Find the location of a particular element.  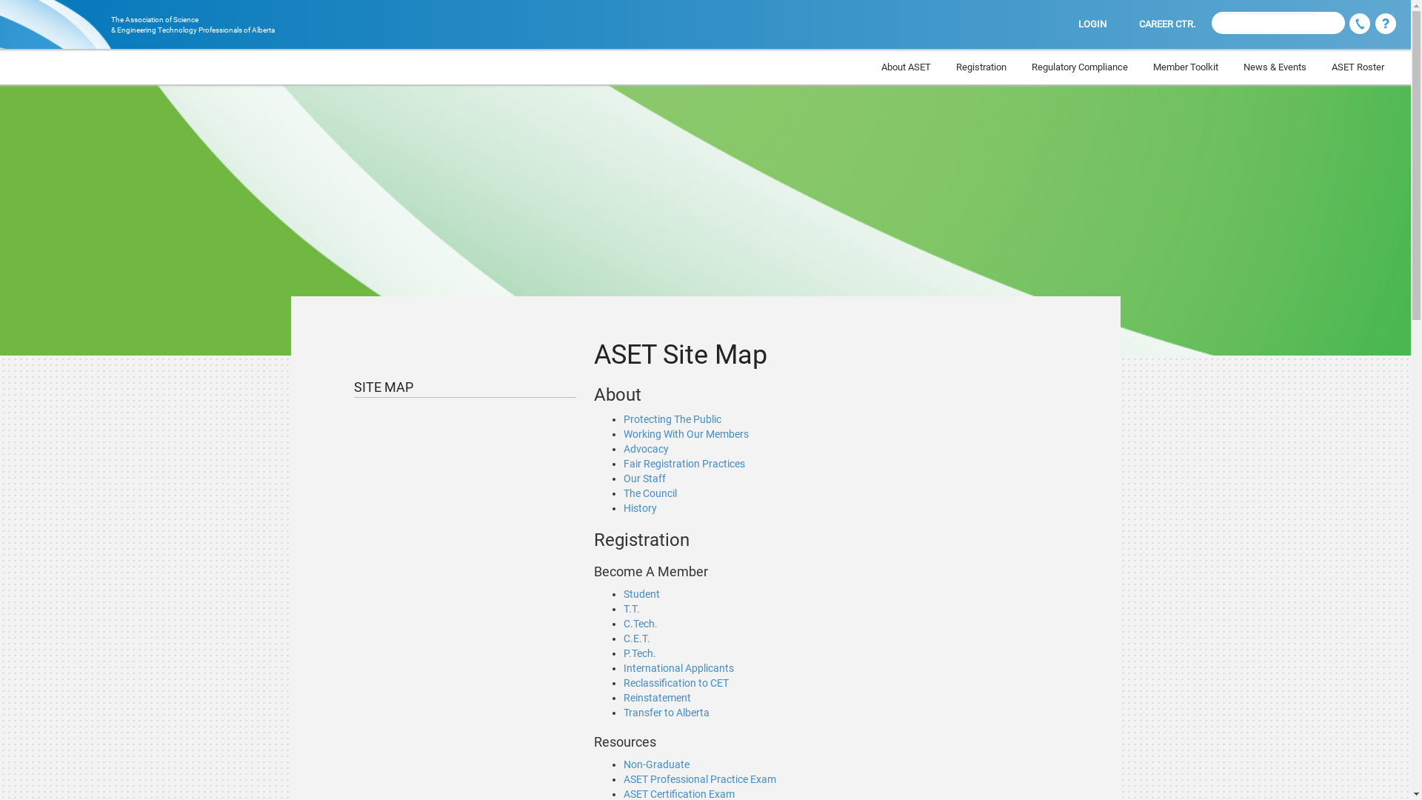

CAREER CTR. is located at coordinates (1167, 24).